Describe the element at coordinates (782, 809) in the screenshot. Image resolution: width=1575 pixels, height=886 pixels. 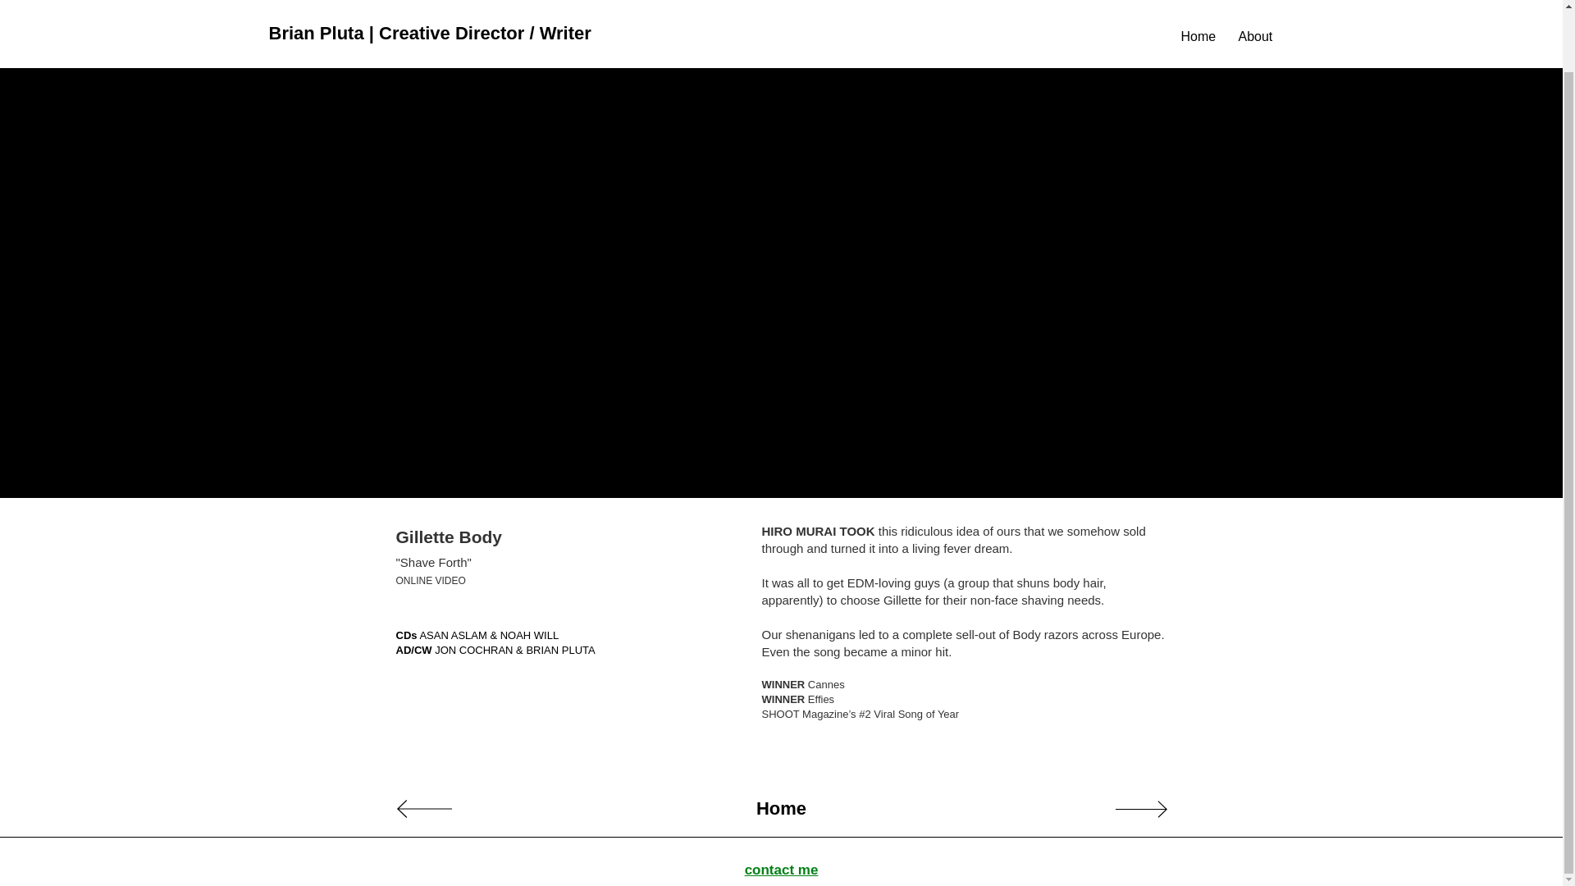
I see `Home` at that location.